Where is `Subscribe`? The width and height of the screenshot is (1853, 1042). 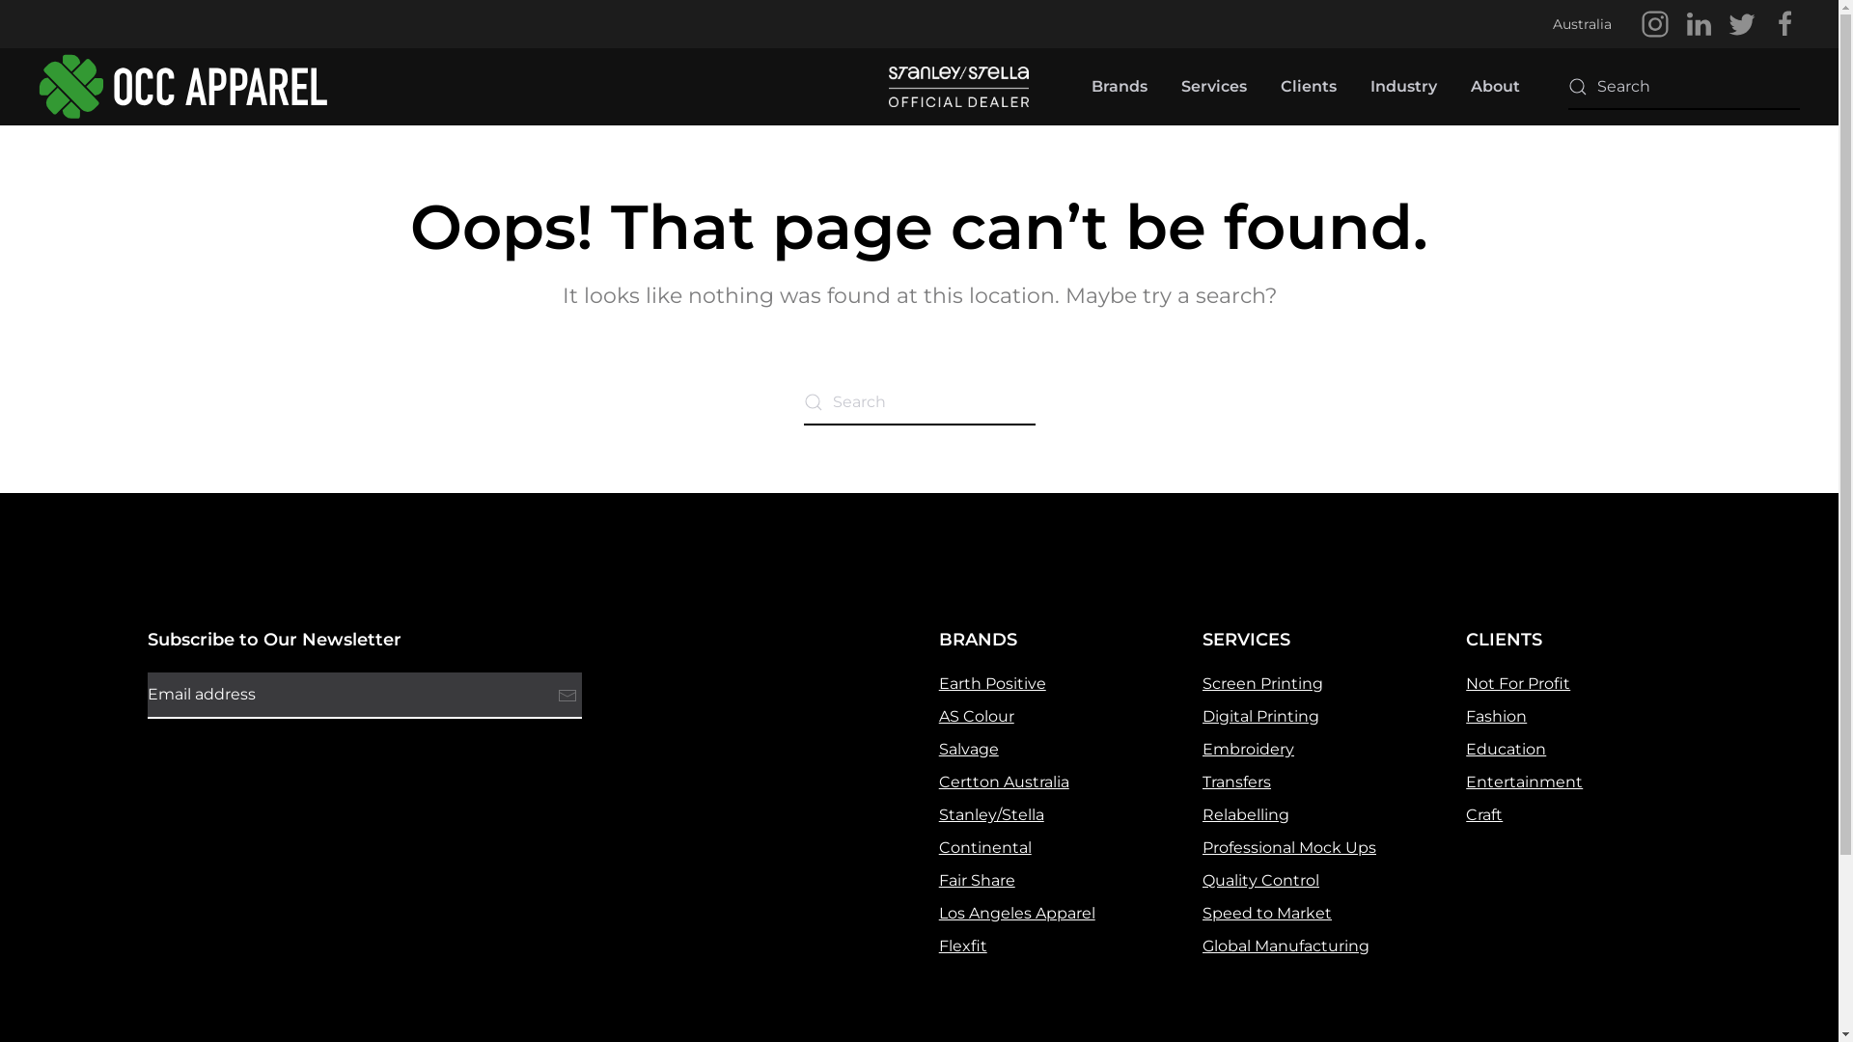
Subscribe is located at coordinates (567, 696).